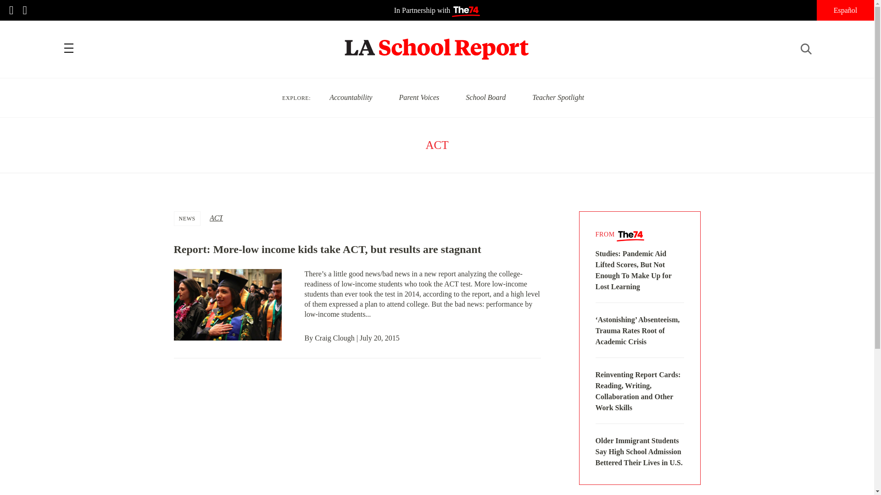  What do you see at coordinates (335, 338) in the screenshot?
I see `Craig Clough` at bounding box center [335, 338].